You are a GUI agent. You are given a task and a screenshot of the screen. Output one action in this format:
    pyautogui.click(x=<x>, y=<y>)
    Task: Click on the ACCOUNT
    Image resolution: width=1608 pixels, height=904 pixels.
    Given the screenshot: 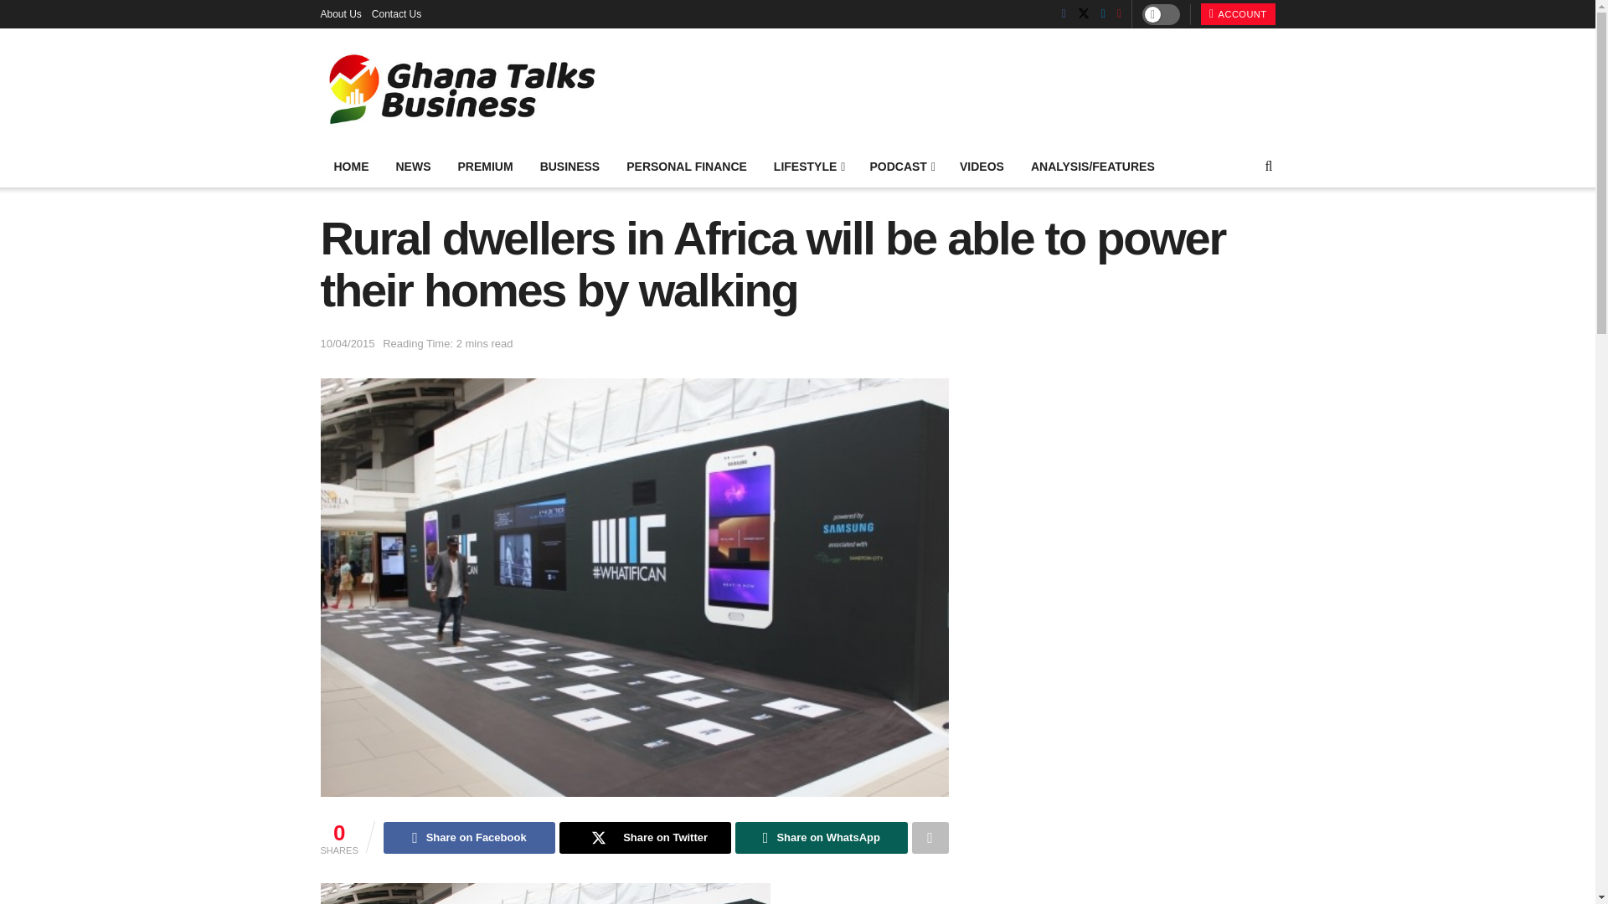 What is the action you would take?
    pyautogui.click(x=1238, y=14)
    